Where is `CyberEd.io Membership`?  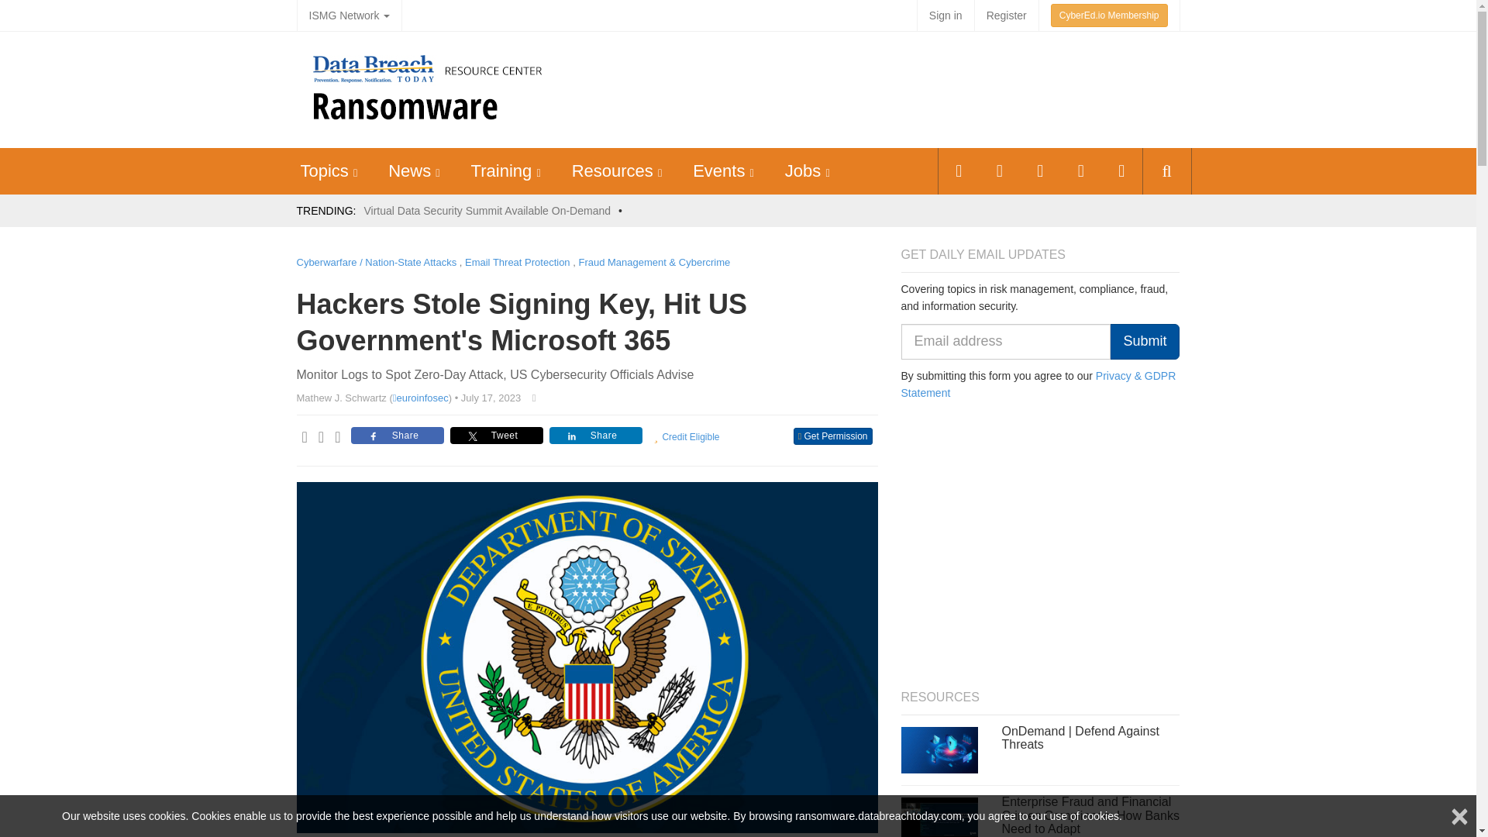
CyberEd.io Membership is located at coordinates (1109, 15).